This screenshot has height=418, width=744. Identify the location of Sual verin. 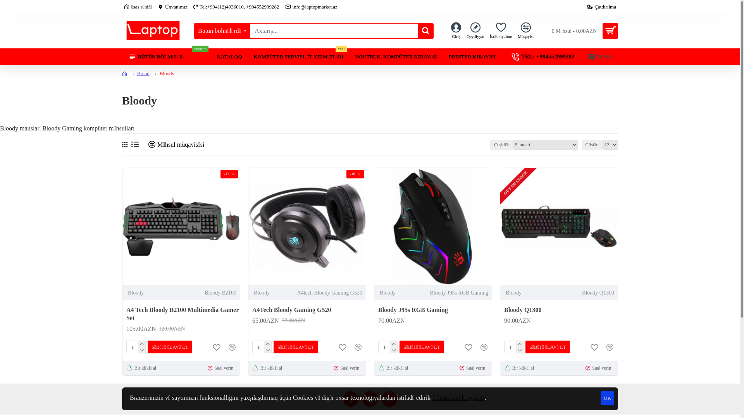
(347, 368).